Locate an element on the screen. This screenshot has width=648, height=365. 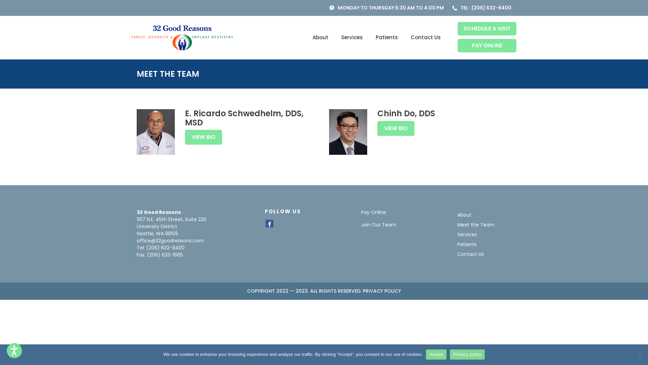
Services is located at coordinates (467, 235).